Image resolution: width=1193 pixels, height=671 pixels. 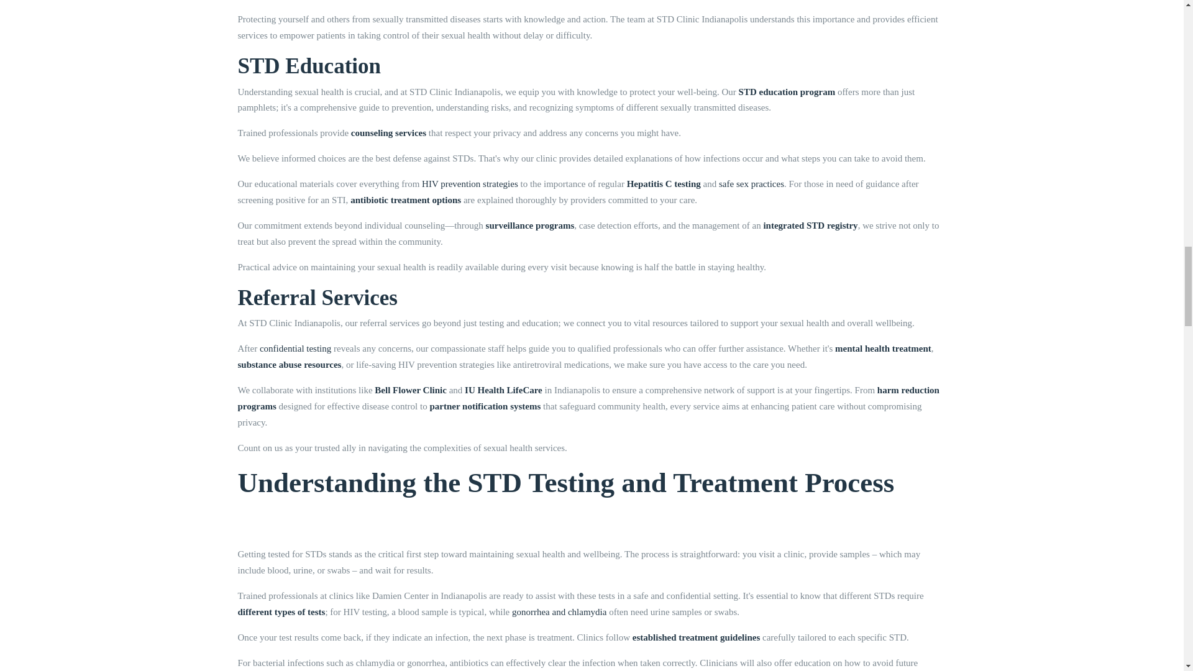 What do you see at coordinates (296, 348) in the screenshot?
I see `confidential testing` at bounding box center [296, 348].